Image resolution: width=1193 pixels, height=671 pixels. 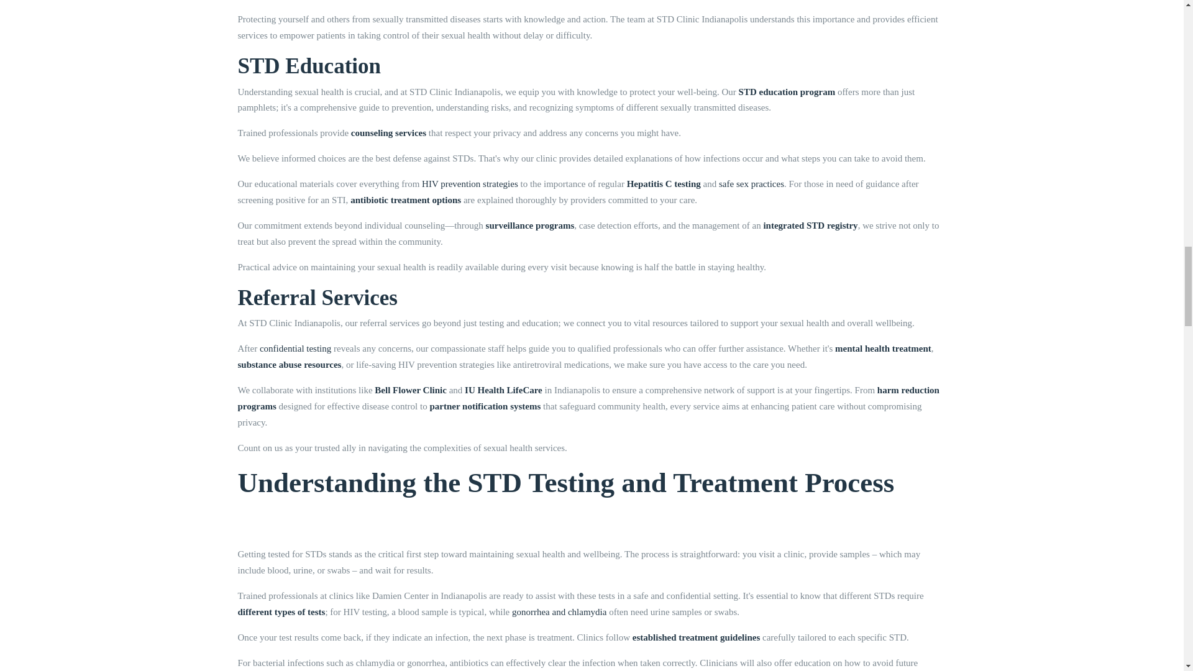 What do you see at coordinates (296, 348) in the screenshot?
I see `confidential testing` at bounding box center [296, 348].